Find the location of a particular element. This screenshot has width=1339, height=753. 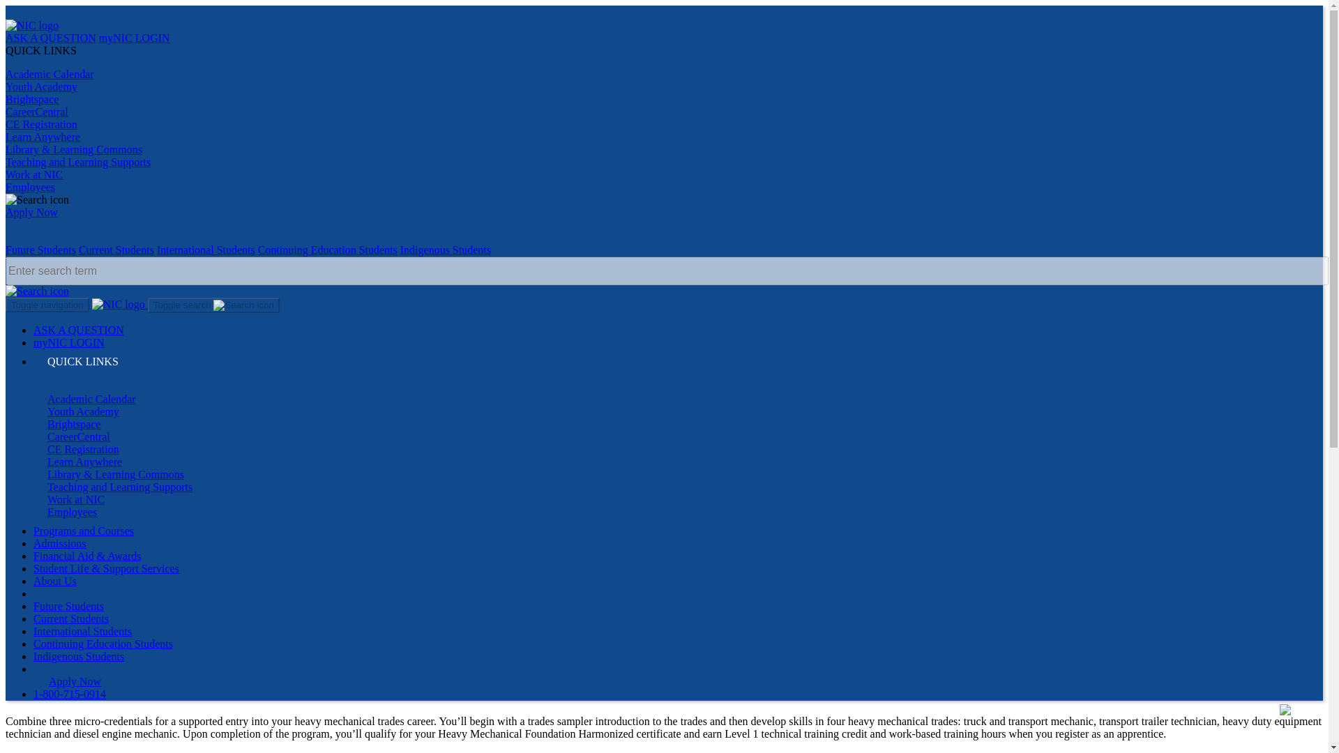

Employees is located at coordinates (71, 512).